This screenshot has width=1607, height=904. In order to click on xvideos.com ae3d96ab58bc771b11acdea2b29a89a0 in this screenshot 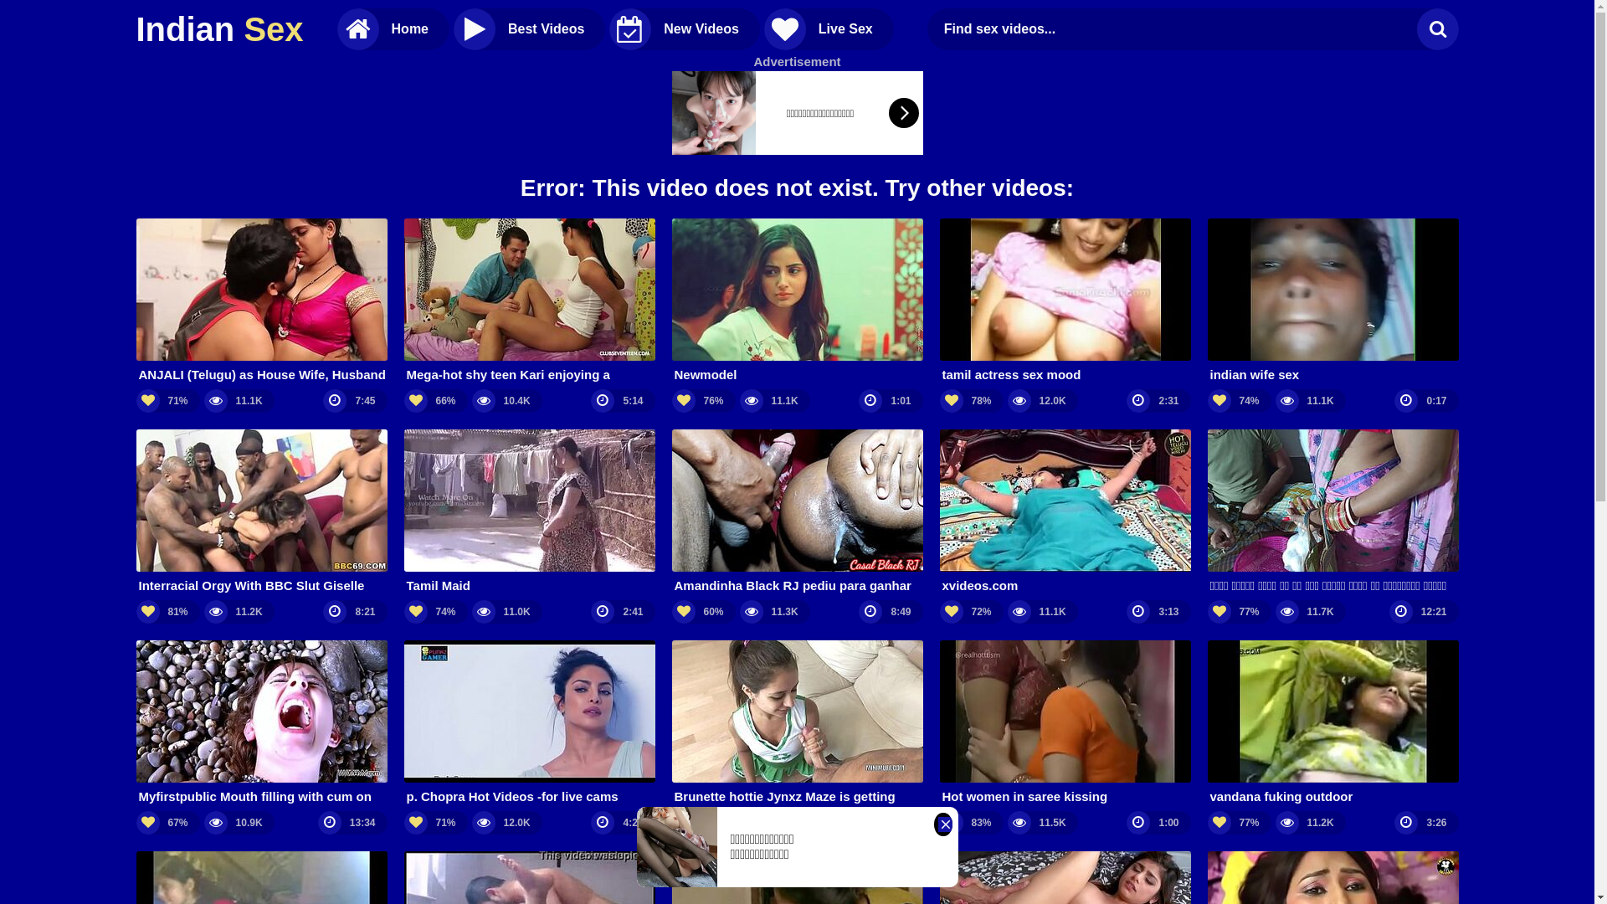, I will do `click(1065, 512)`.